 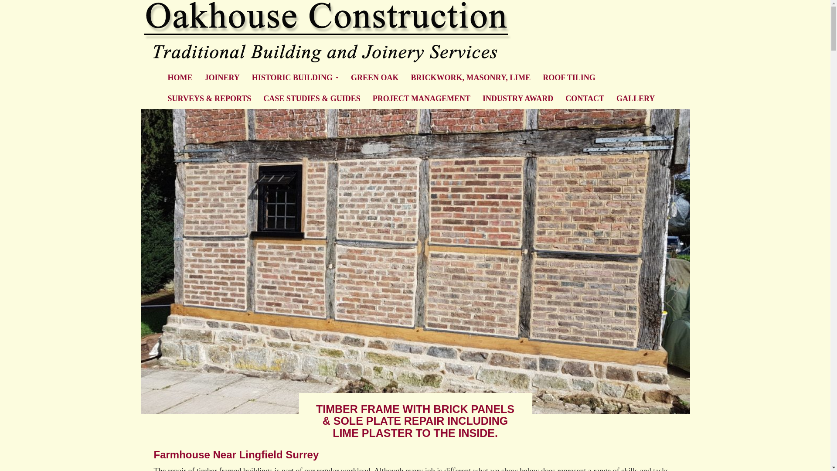 What do you see at coordinates (221, 78) in the screenshot?
I see `JOINERY` at bounding box center [221, 78].